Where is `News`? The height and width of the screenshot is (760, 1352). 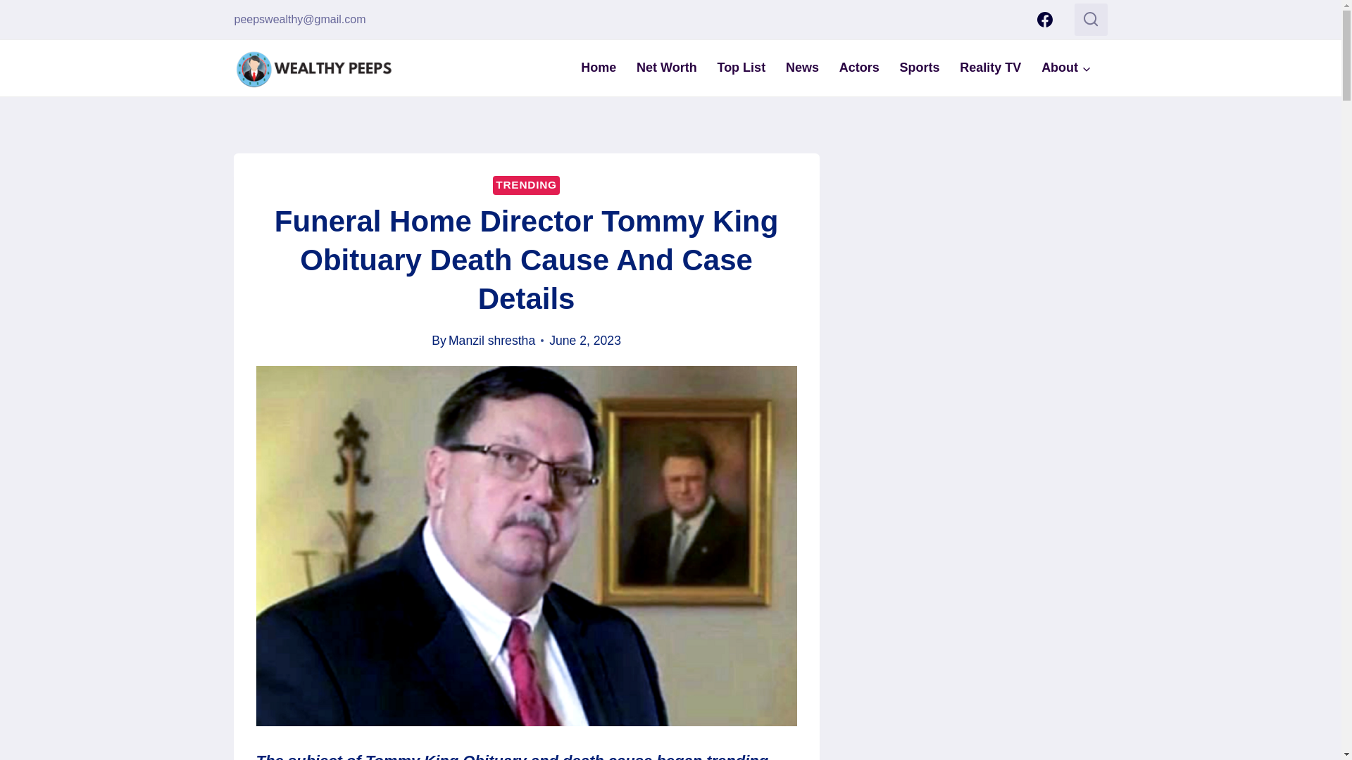
News is located at coordinates (803, 68).